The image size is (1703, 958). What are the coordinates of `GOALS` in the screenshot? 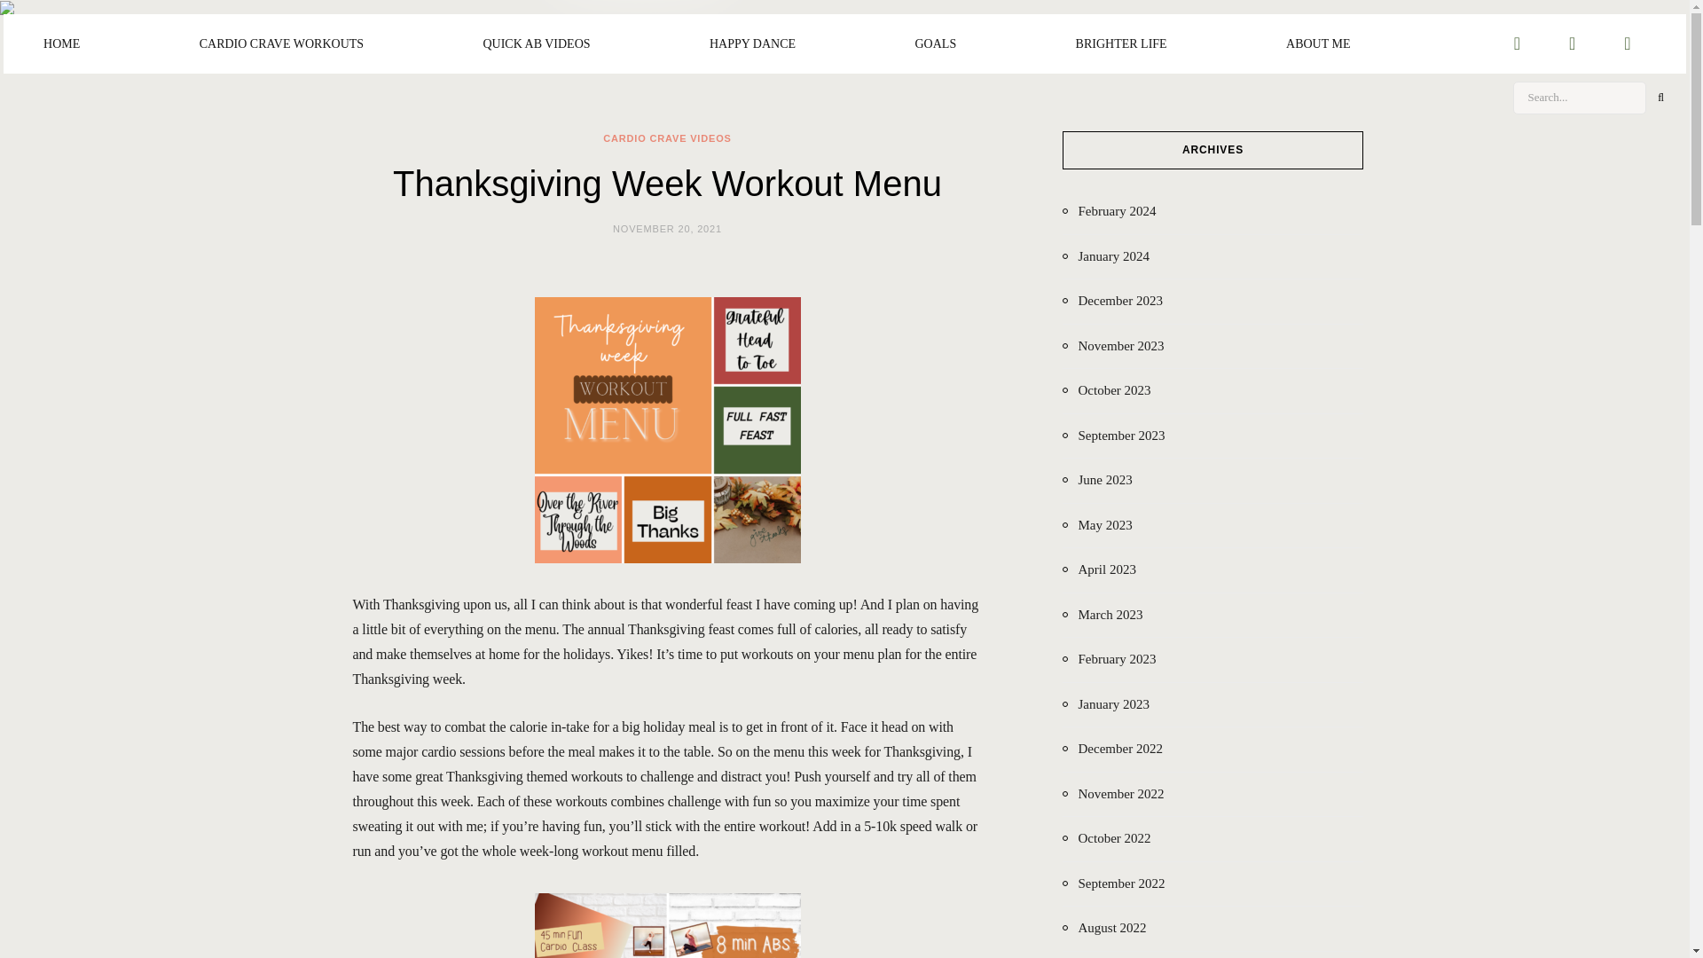 It's located at (935, 43).